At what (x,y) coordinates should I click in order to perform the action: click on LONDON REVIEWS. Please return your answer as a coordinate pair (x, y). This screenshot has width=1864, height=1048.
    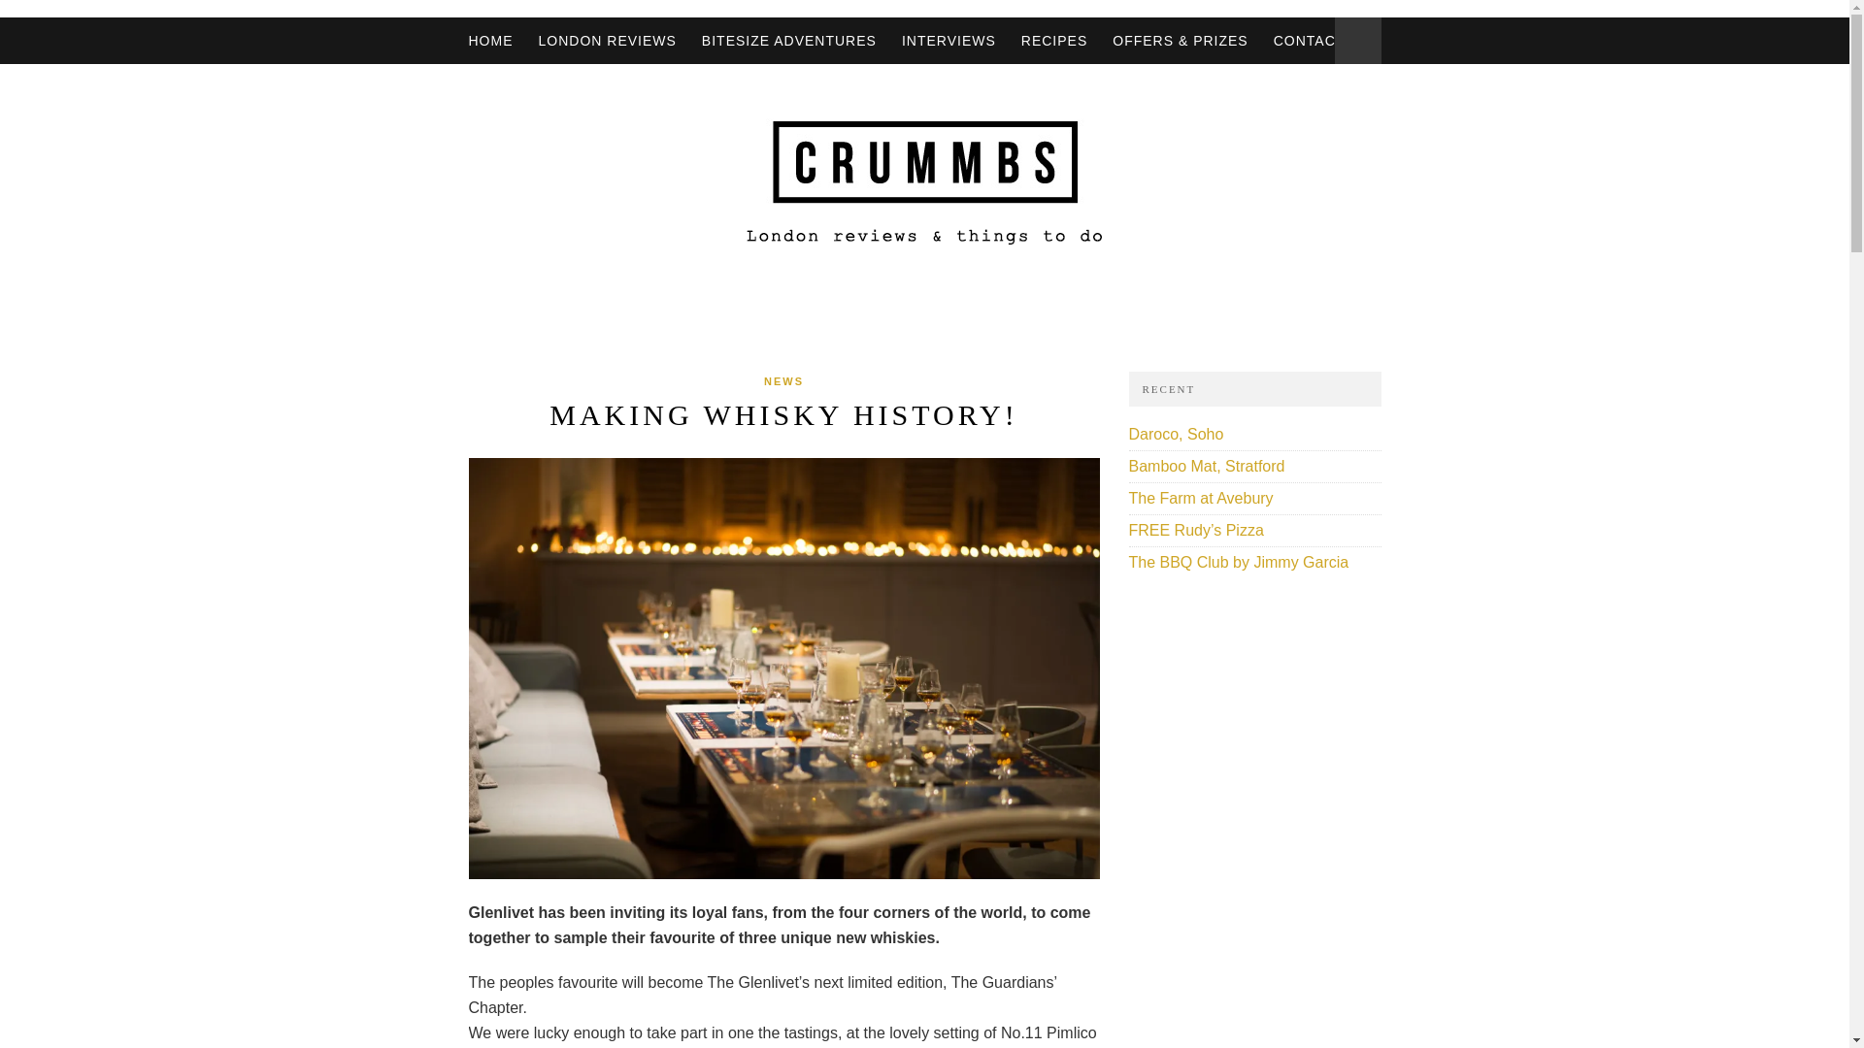
    Looking at the image, I should click on (606, 41).